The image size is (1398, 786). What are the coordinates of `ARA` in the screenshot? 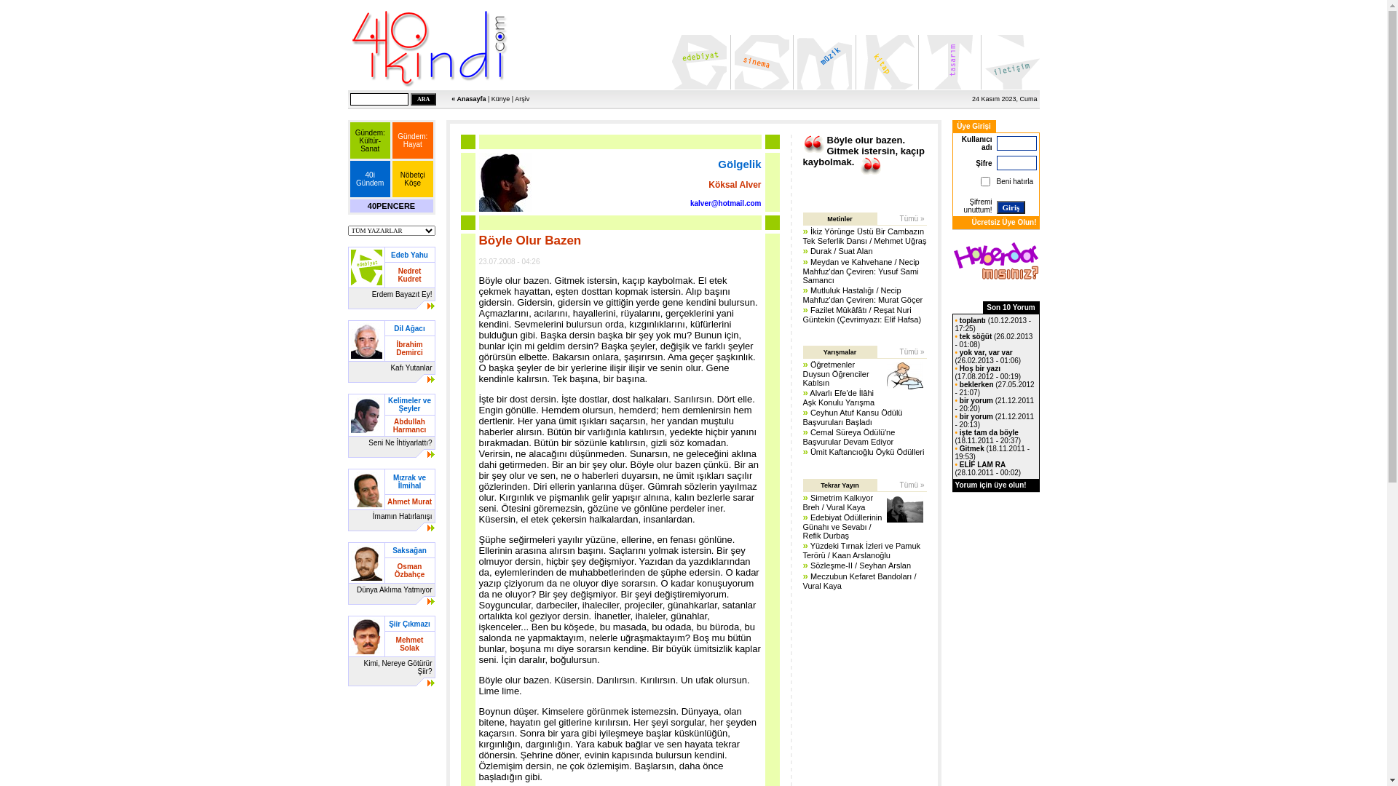 It's located at (424, 99).